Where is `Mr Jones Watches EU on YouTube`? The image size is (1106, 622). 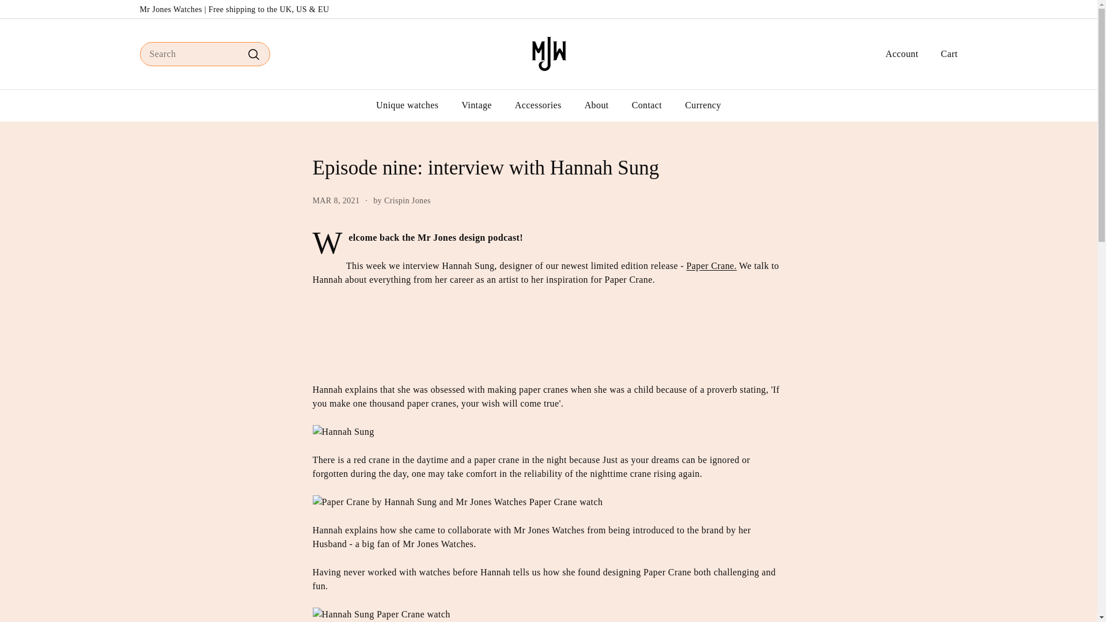
Mr Jones Watches EU on YouTube is located at coordinates (948, 9).